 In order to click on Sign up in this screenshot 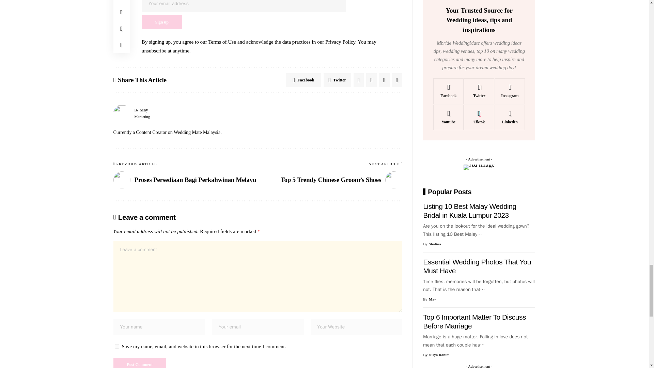, I will do `click(162, 22)`.